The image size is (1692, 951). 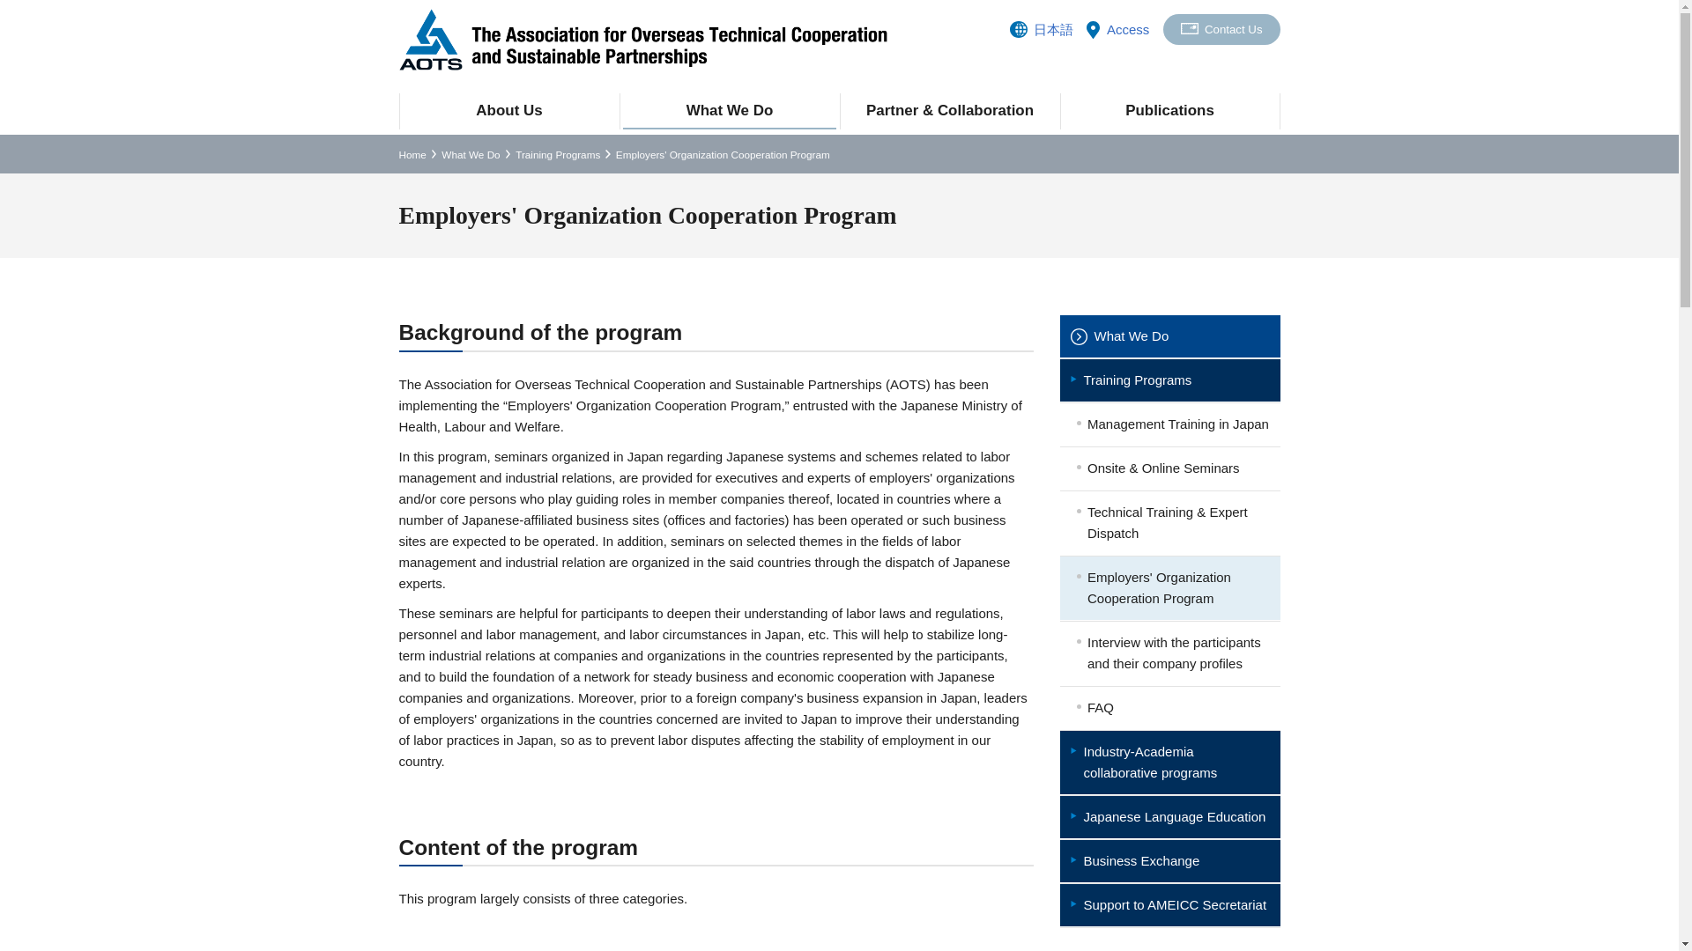 I want to click on Access, so click(x=1127, y=28).